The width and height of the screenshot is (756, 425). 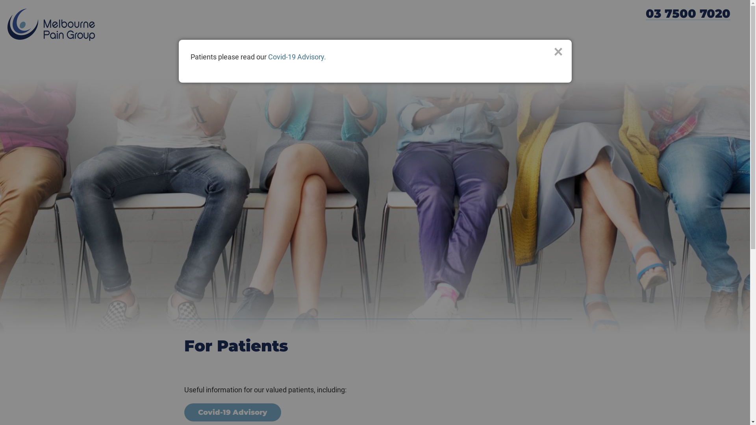 I want to click on Appointments, so click(x=385, y=69).